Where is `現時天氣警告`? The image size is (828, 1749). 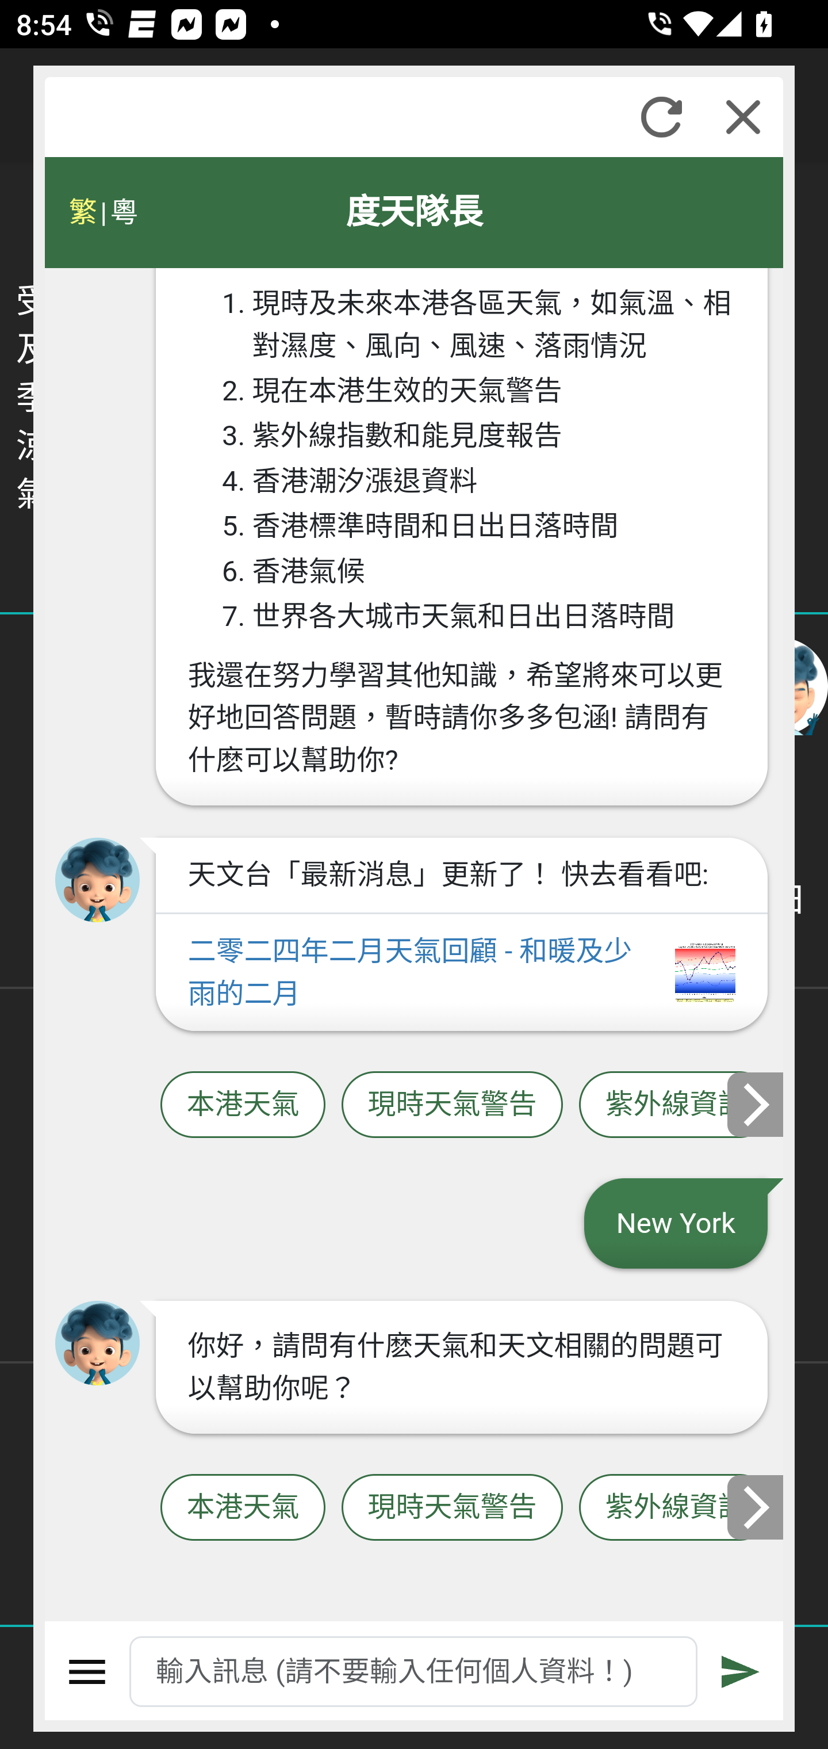
現時天氣警告 is located at coordinates (452, 1105).